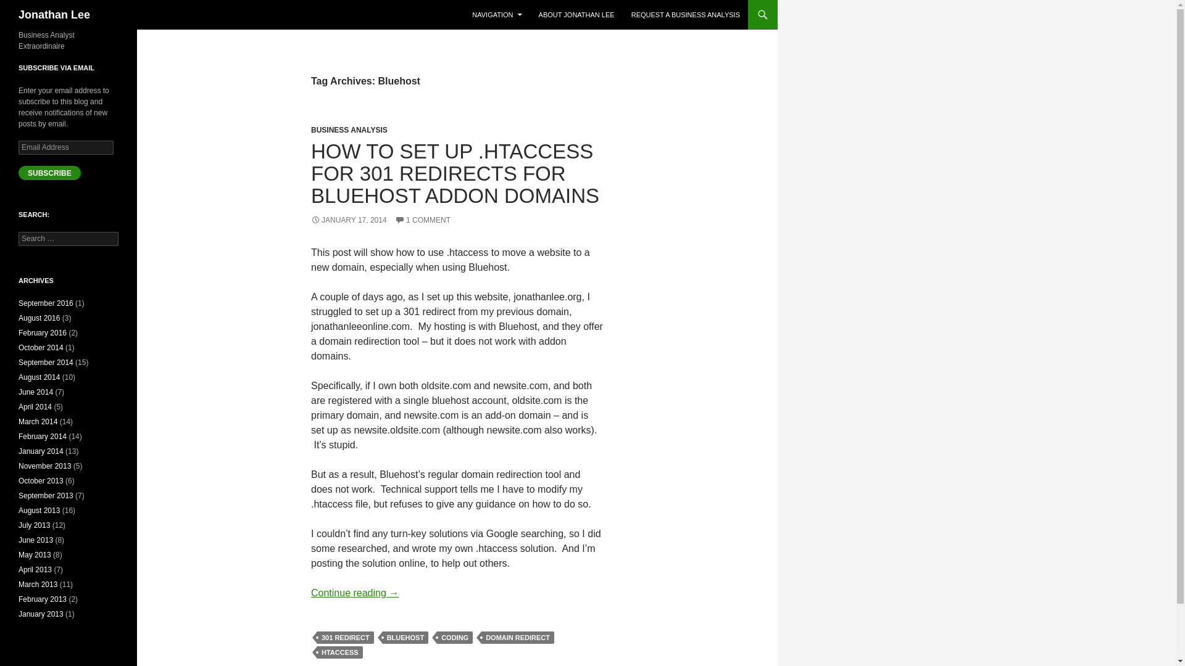  Describe the element at coordinates (38, 422) in the screenshot. I see `March 2014` at that location.